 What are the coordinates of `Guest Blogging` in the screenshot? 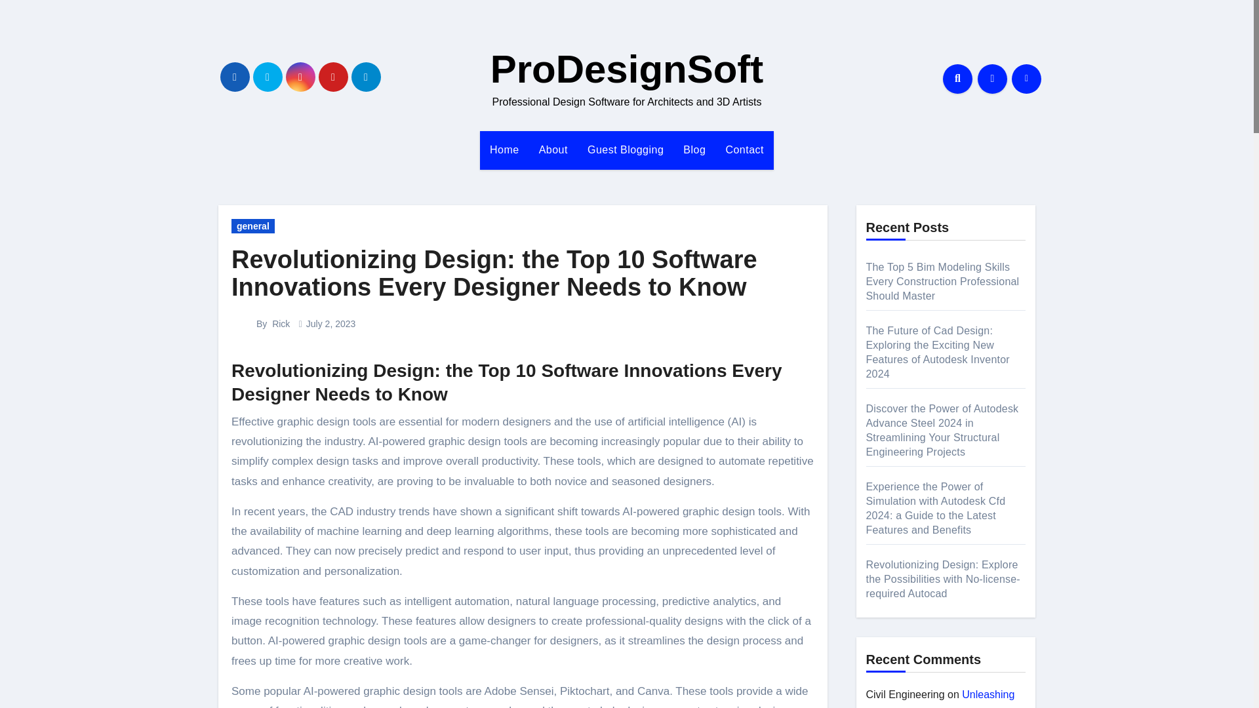 It's located at (626, 149).